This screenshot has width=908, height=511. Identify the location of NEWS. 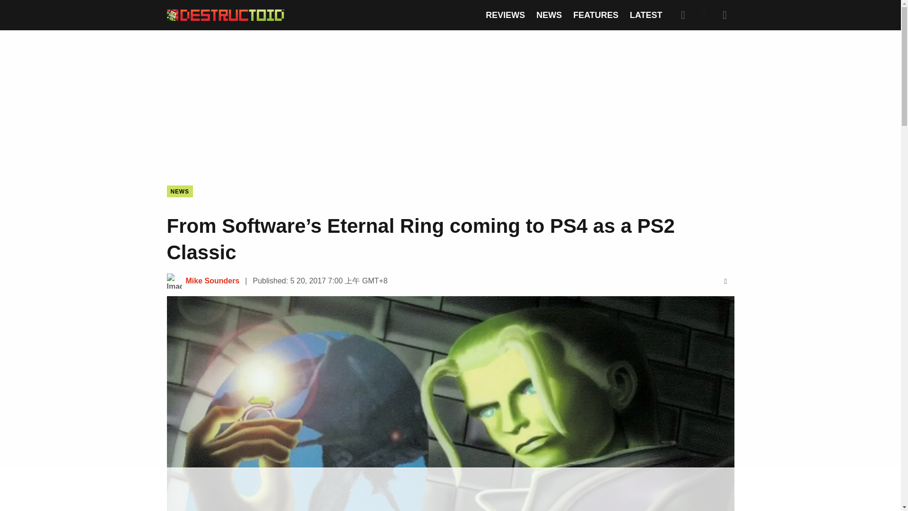
(179, 191).